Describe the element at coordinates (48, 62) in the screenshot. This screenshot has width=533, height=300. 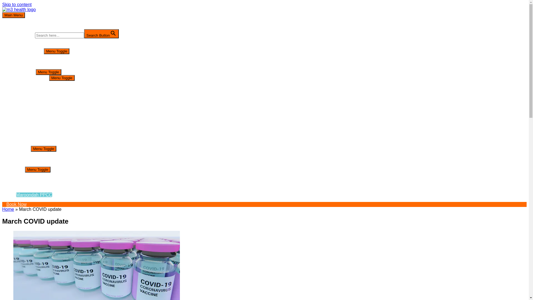
I see `M3 Health Hobsons Bay` at that location.